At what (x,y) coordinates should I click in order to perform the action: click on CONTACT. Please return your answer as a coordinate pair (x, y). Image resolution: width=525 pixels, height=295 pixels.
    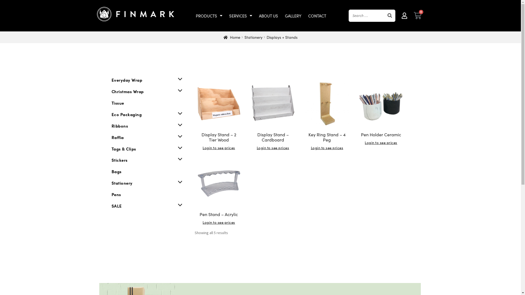
    Looking at the image, I should click on (317, 16).